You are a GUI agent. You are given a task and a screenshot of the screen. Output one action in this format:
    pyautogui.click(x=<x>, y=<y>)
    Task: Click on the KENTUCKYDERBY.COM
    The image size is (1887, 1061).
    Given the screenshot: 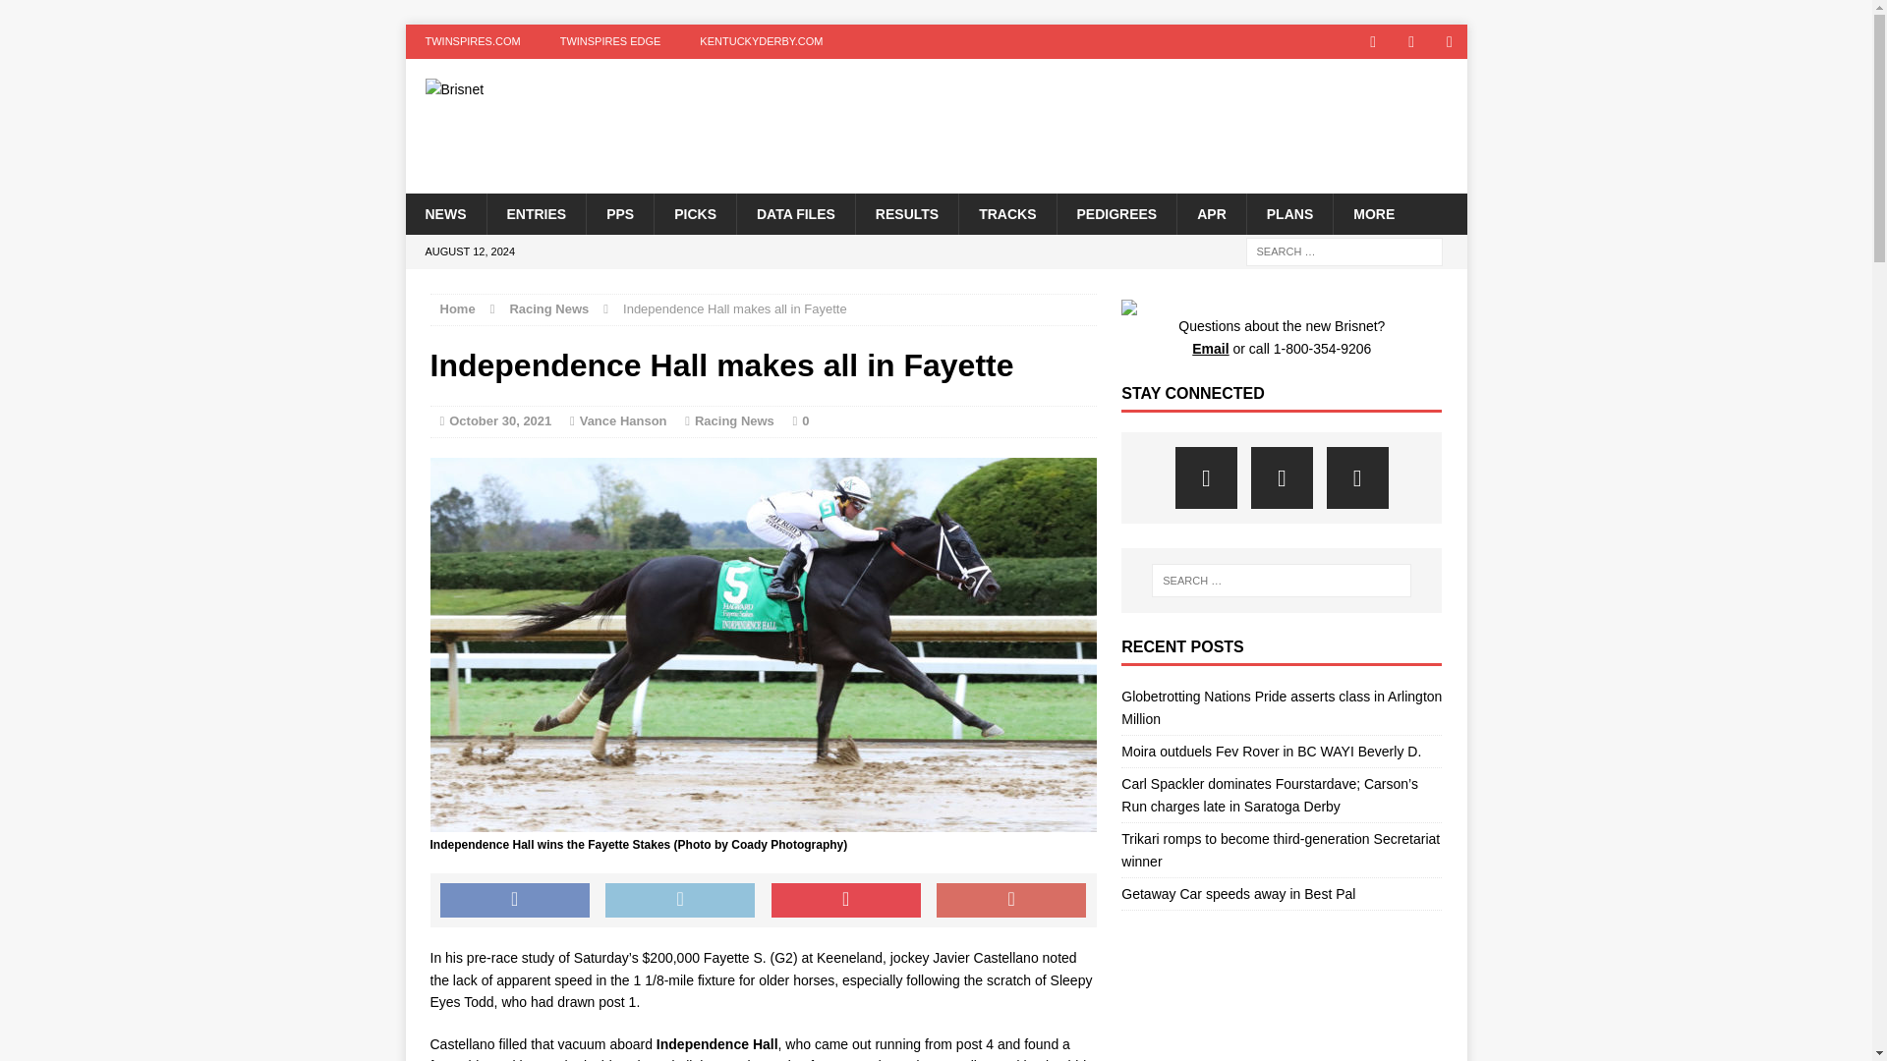 What is the action you would take?
    pyautogui.click(x=761, y=41)
    